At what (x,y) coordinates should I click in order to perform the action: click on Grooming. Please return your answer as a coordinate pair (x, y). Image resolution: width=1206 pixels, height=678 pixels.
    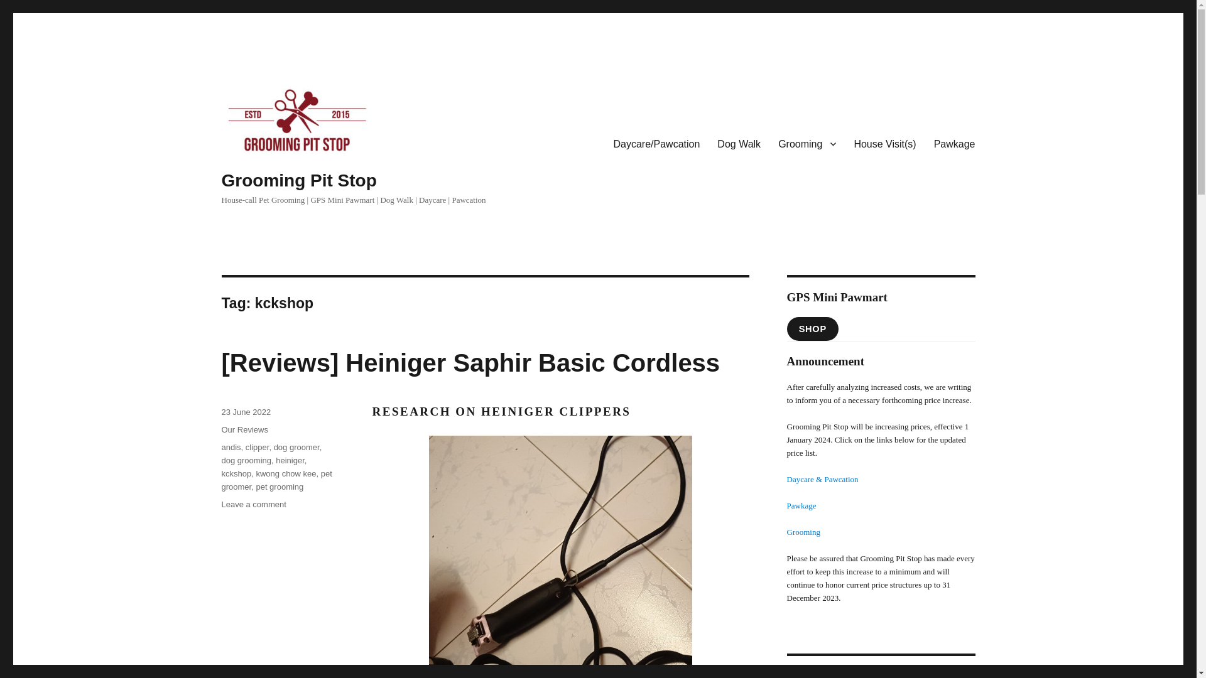
    Looking at the image, I should click on (807, 143).